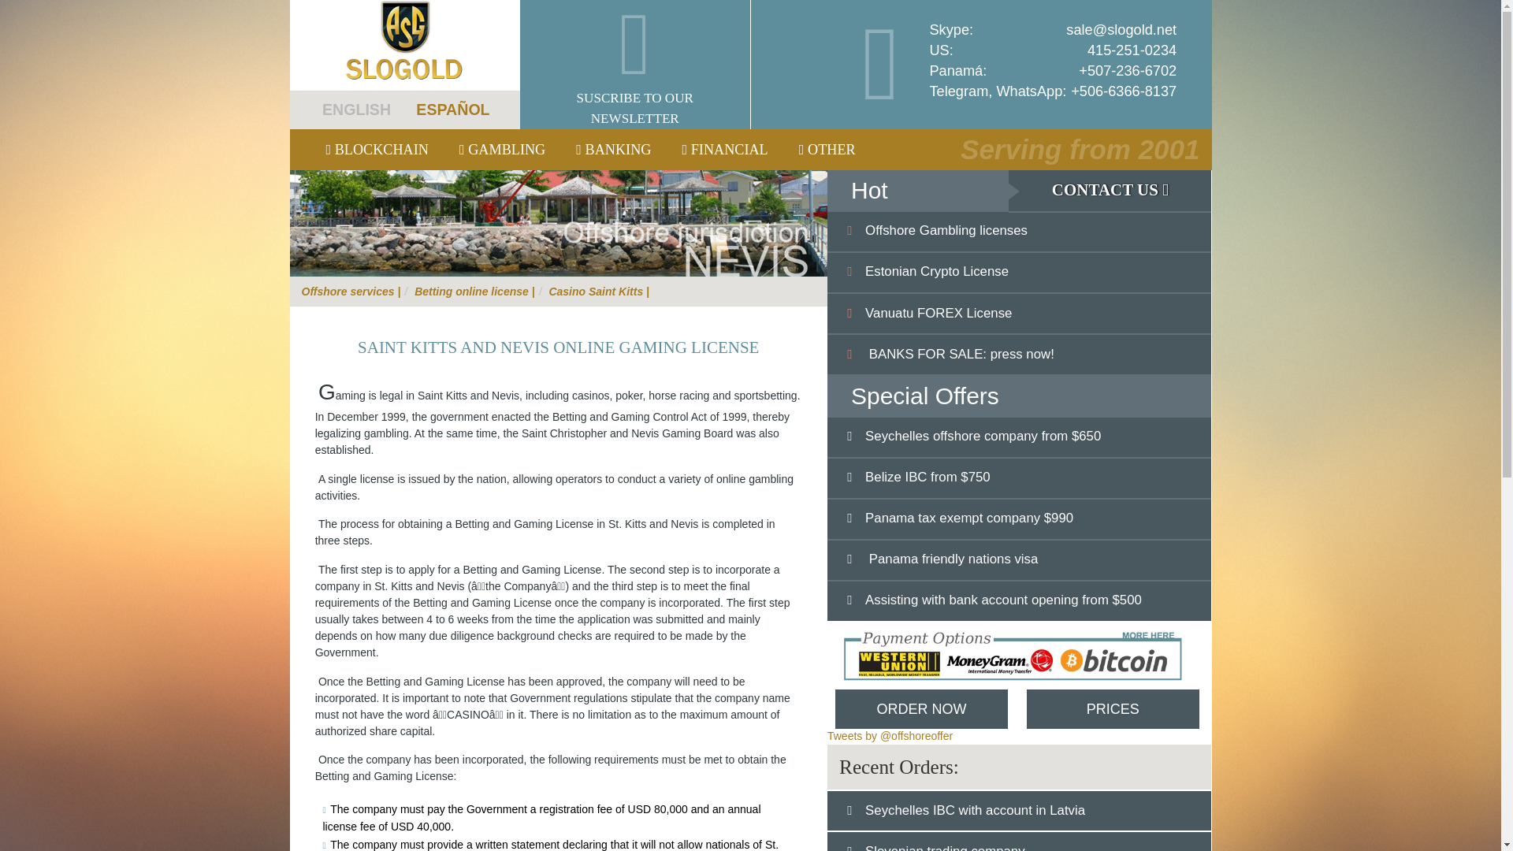  What do you see at coordinates (1111, 708) in the screenshot?
I see `PRICES` at bounding box center [1111, 708].